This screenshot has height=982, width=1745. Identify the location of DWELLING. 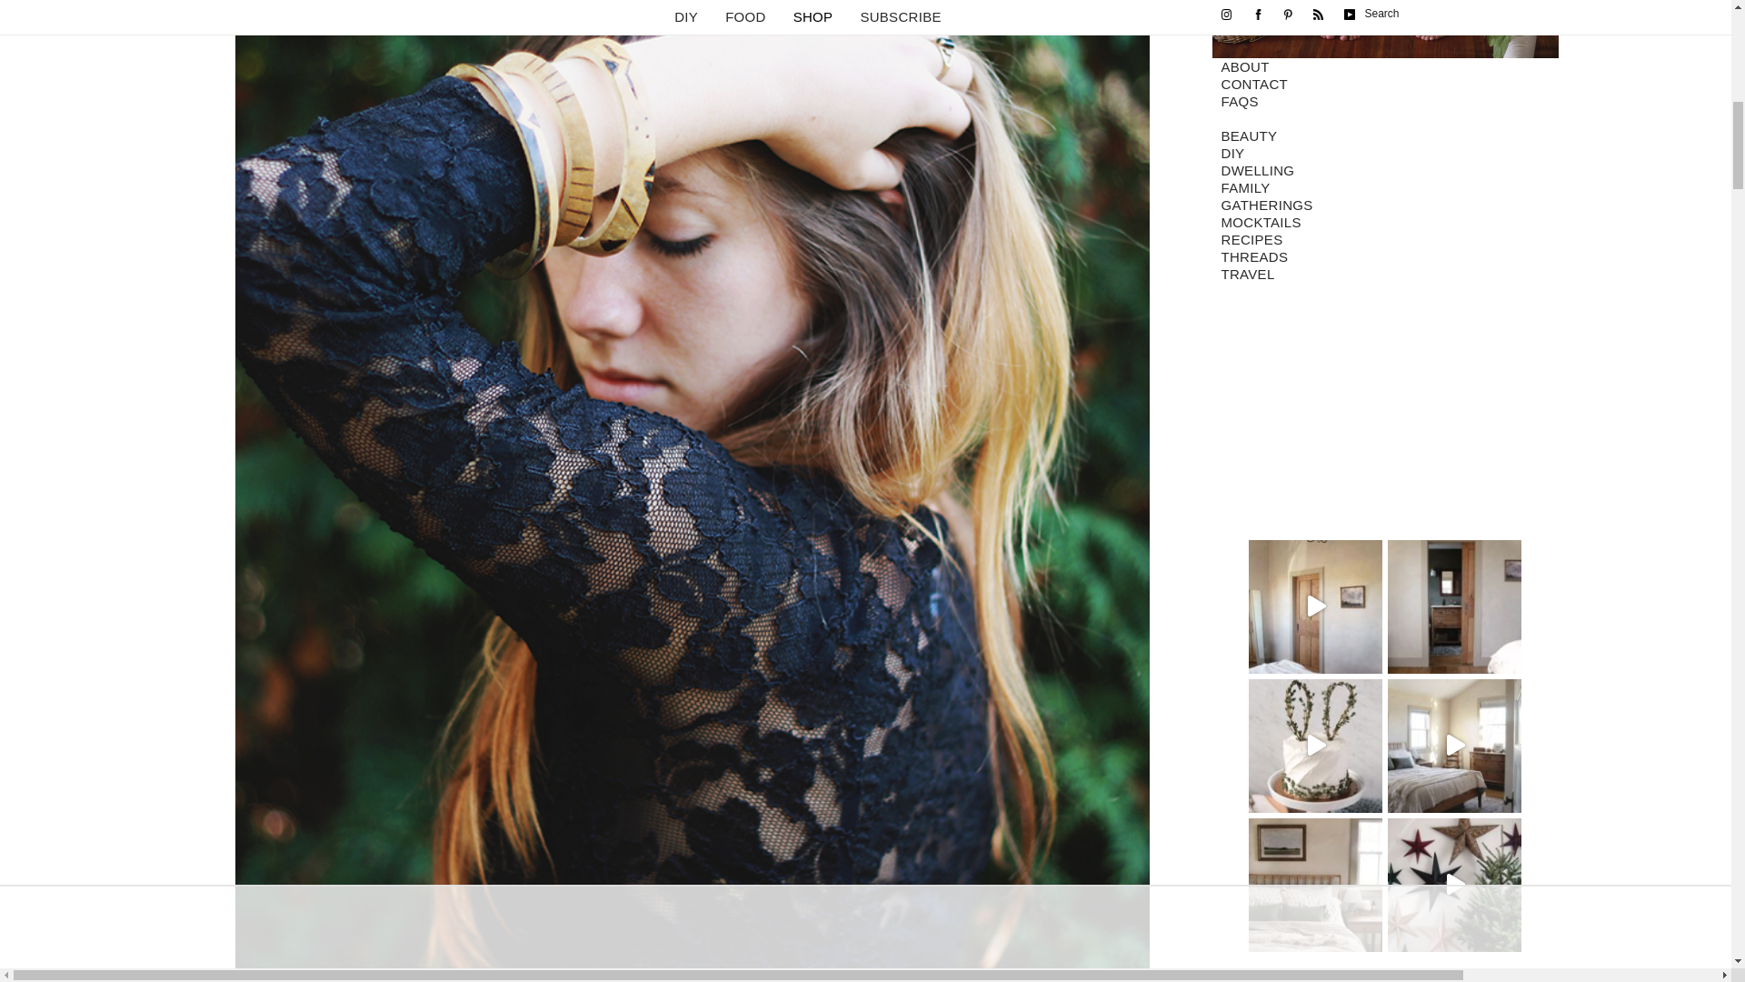
(1385, 171).